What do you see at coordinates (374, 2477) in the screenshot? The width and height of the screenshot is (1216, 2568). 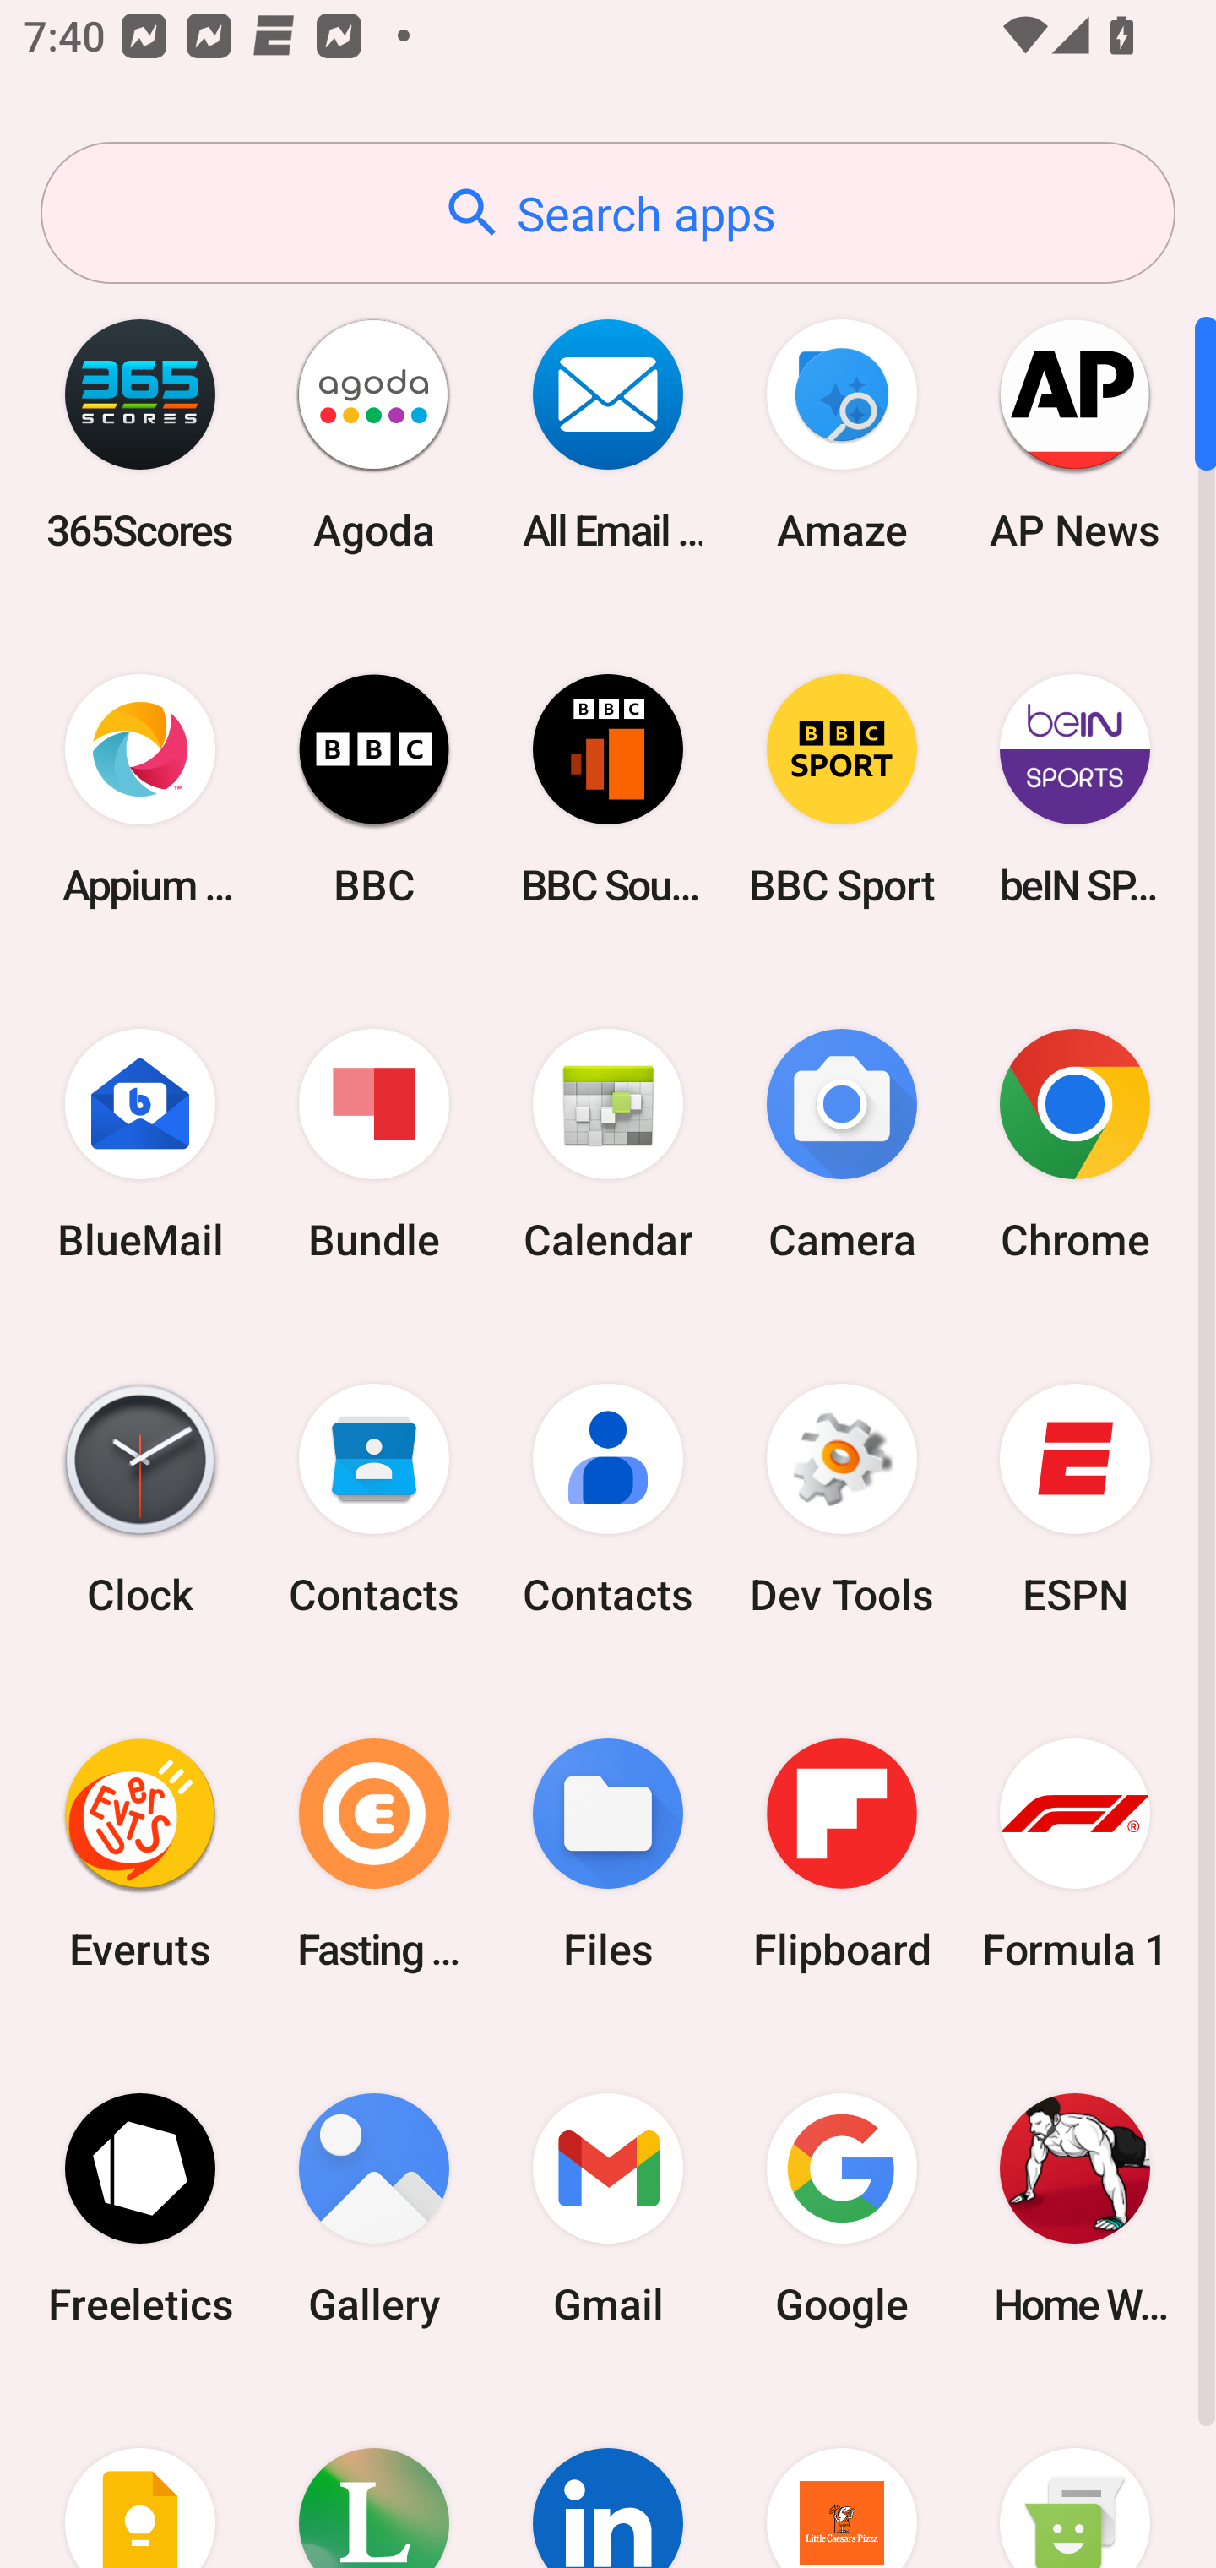 I see `Lifesum` at bounding box center [374, 2477].